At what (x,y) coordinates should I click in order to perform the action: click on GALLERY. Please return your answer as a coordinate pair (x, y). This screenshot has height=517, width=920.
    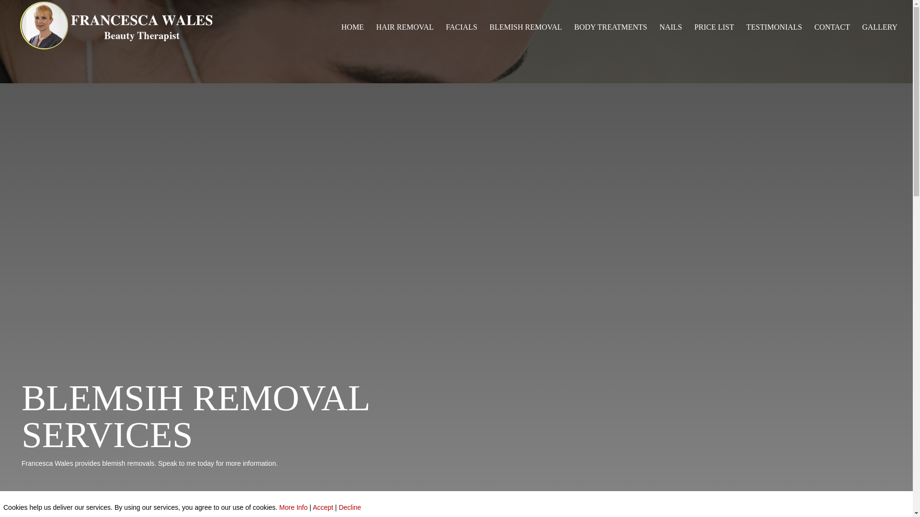
    Looking at the image, I should click on (880, 39).